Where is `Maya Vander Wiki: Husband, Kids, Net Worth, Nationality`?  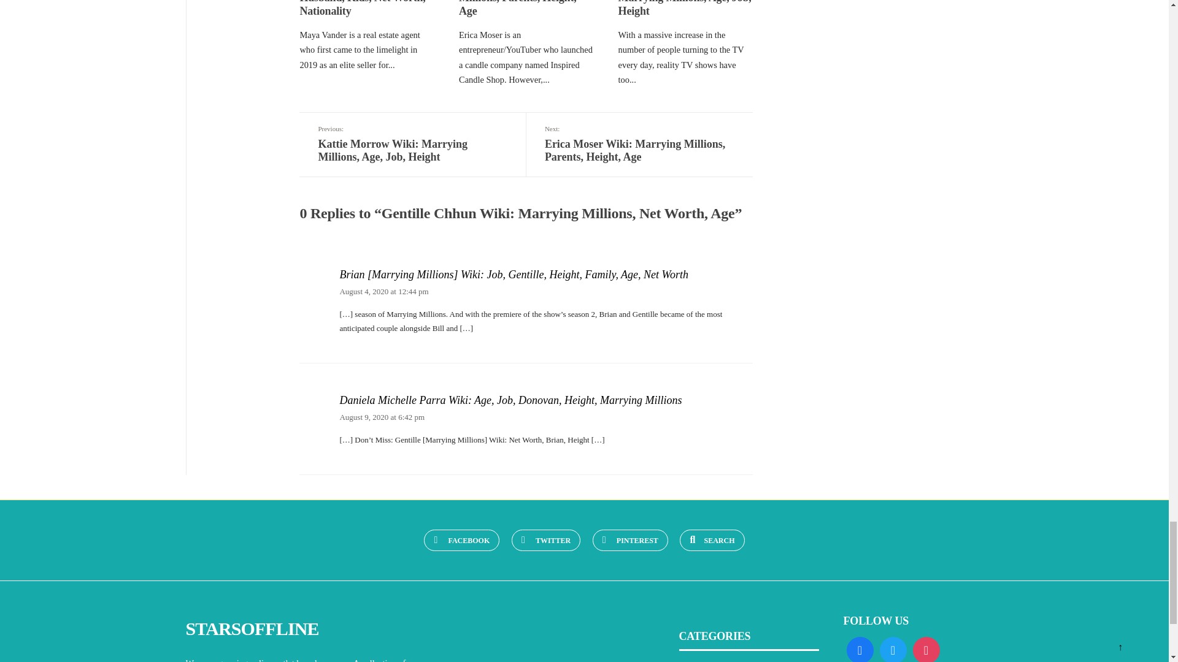 Maya Vander Wiki: Husband, Kids, Net Worth, Nationality is located at coordinates (362, 9).